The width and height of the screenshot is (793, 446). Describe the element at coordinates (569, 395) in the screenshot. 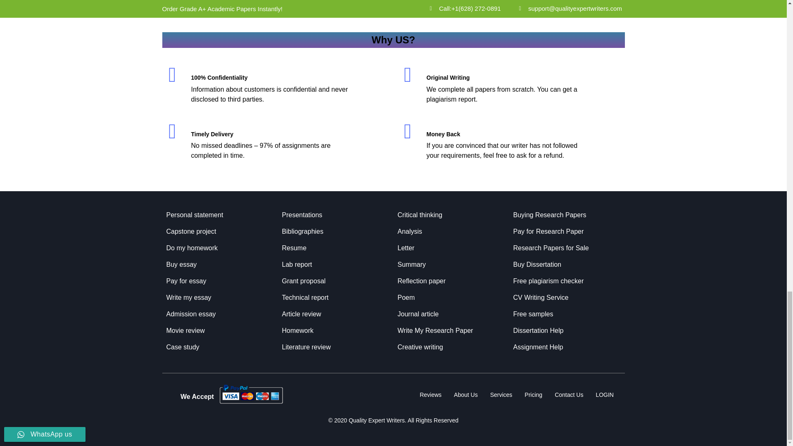

I see `Contact Us` at that location.